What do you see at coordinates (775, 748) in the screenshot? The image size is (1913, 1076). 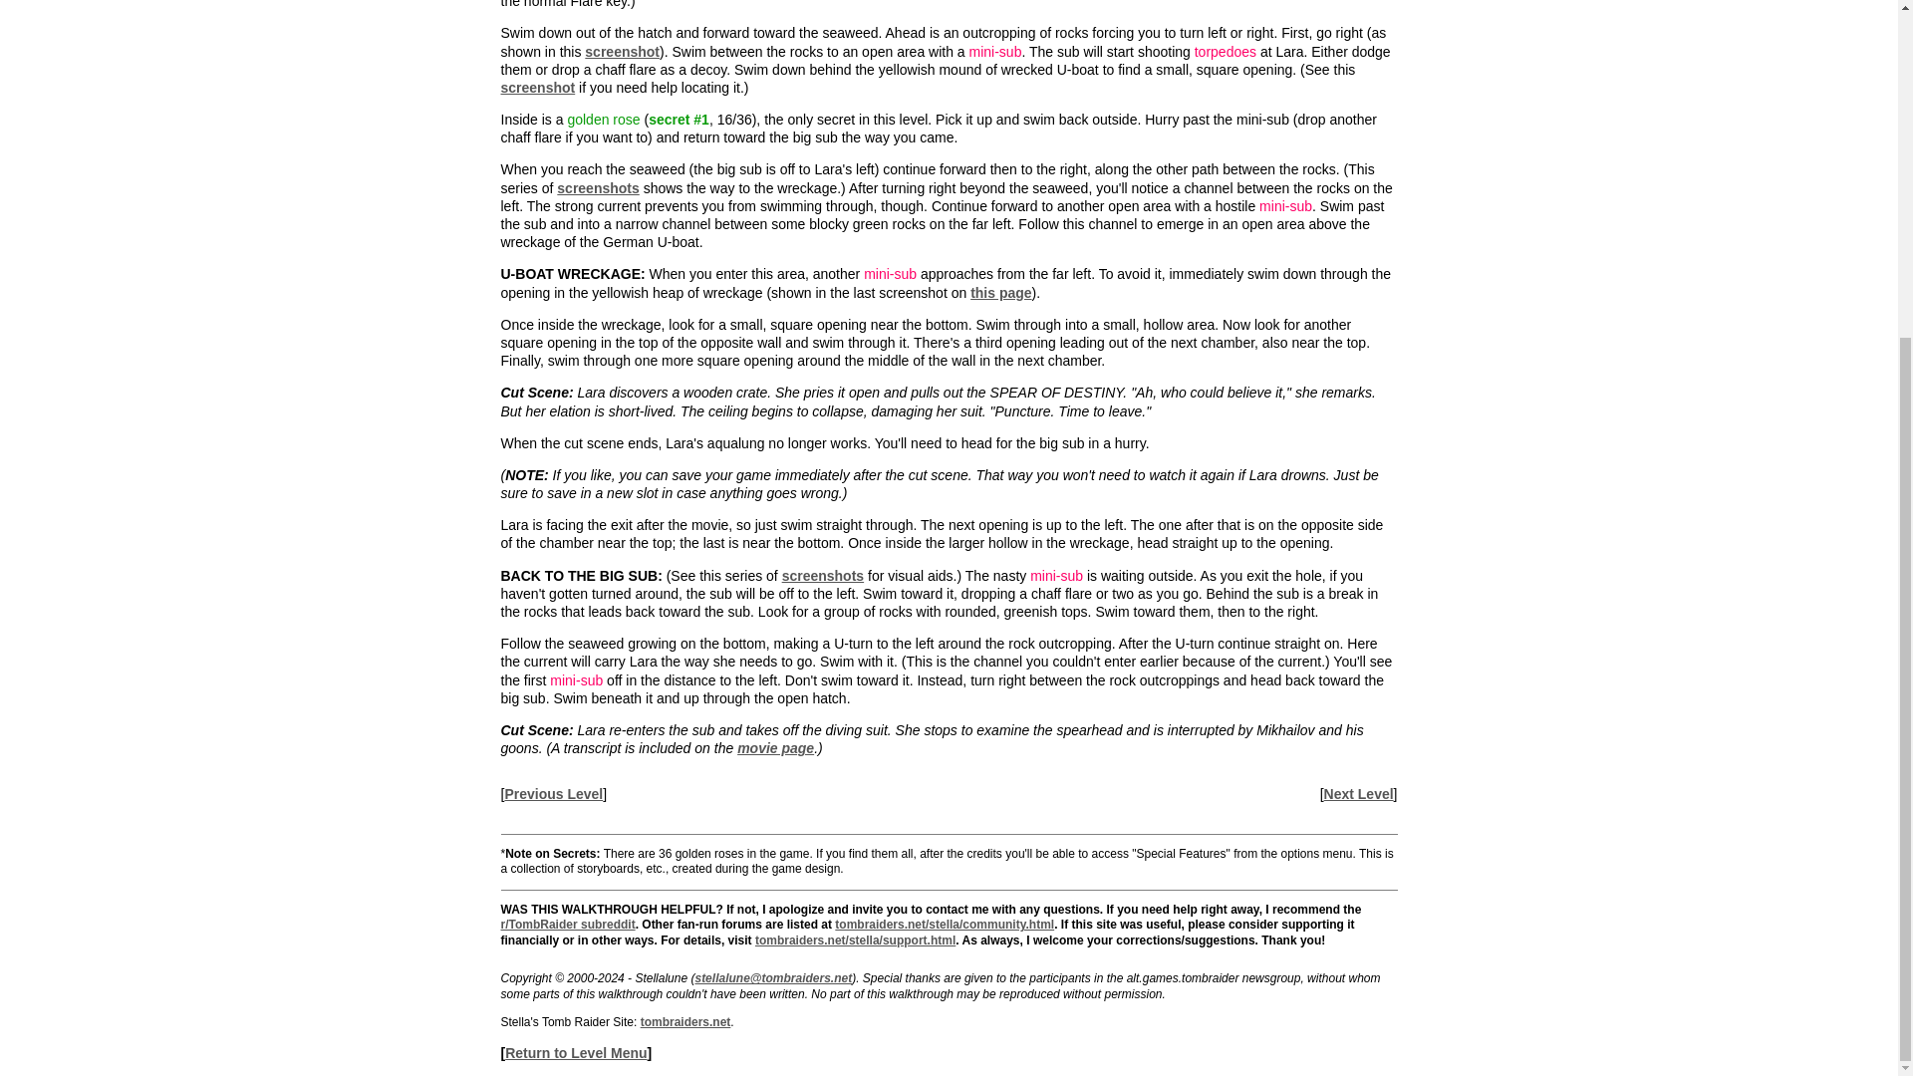 I see `movie page` at bounding box center [775, 748].